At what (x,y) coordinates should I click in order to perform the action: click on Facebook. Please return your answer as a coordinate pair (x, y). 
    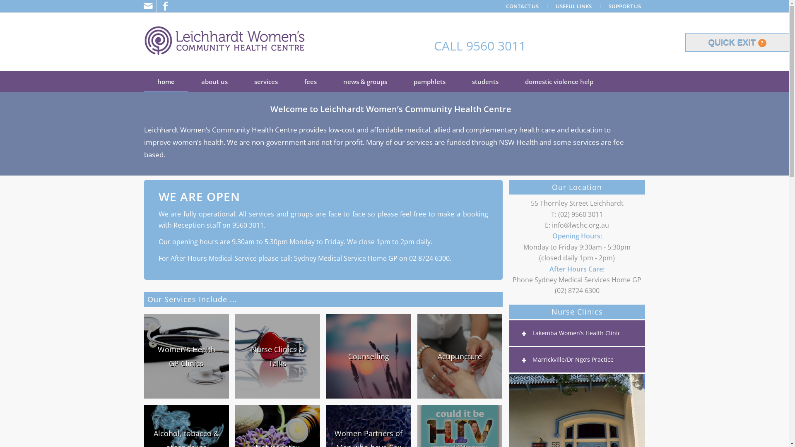
    Looking at the image, I should click on (165, 6).